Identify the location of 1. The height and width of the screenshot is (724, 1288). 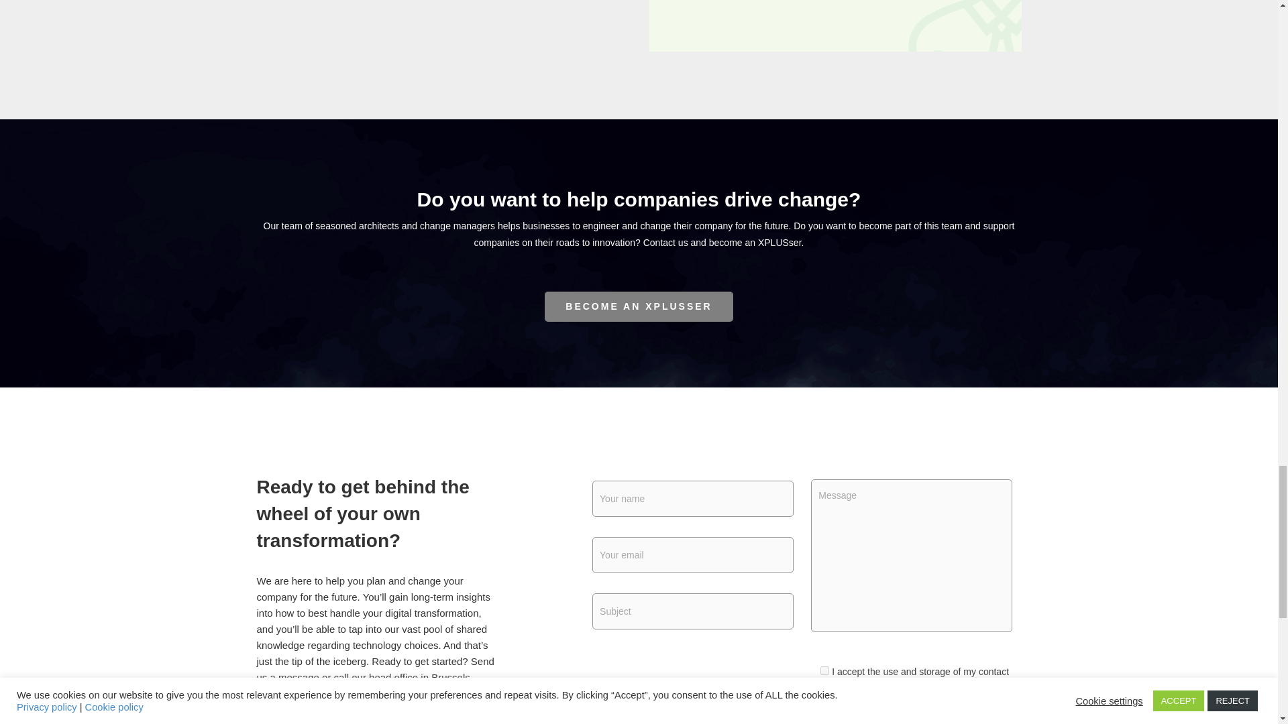
(825, 670).